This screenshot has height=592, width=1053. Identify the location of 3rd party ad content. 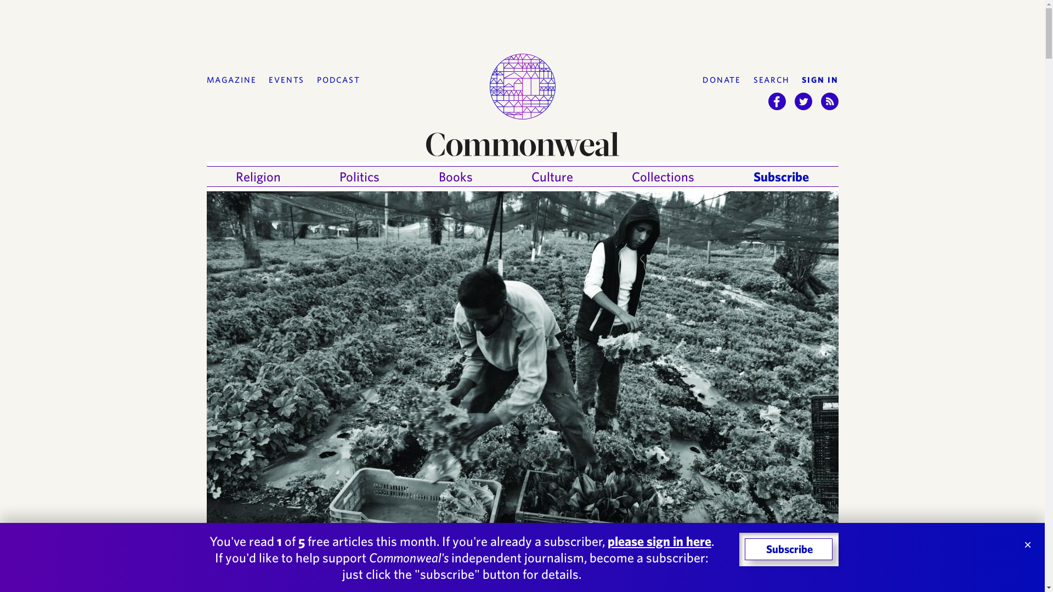
(522, 24).